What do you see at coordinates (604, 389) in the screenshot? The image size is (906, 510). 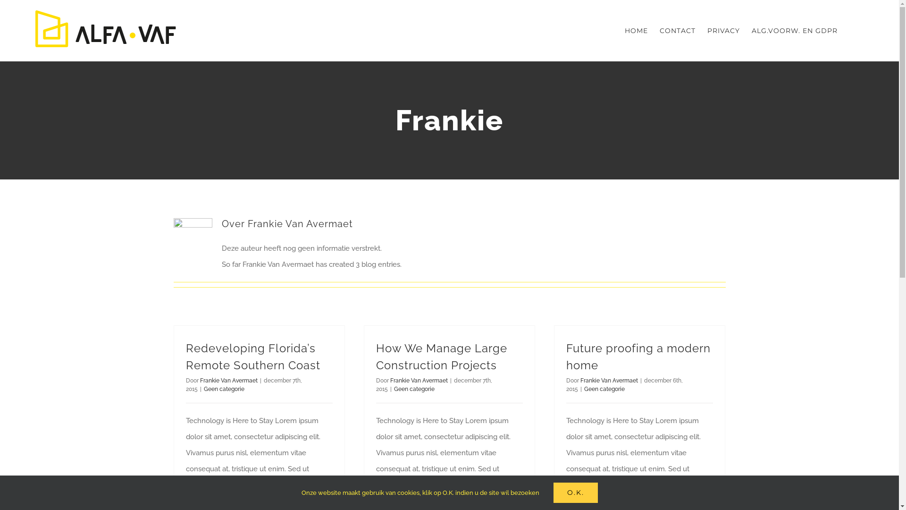 I see `Geen categorie` at bounding box center [604, 389].